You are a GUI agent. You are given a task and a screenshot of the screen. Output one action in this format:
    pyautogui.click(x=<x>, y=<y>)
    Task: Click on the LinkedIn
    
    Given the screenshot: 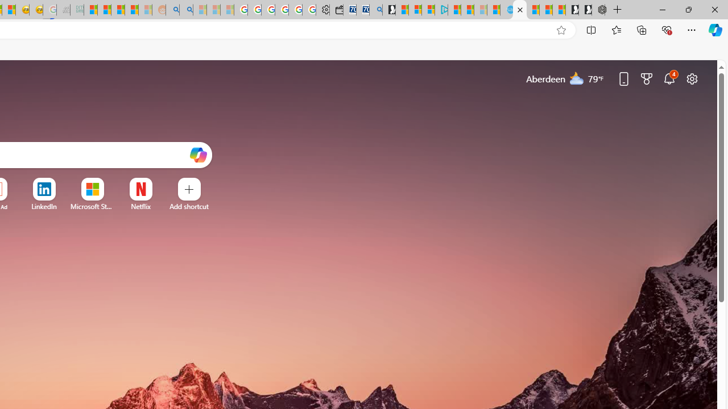 What is the action you would take?
    pyautogui.click(x=44, y=206)
    